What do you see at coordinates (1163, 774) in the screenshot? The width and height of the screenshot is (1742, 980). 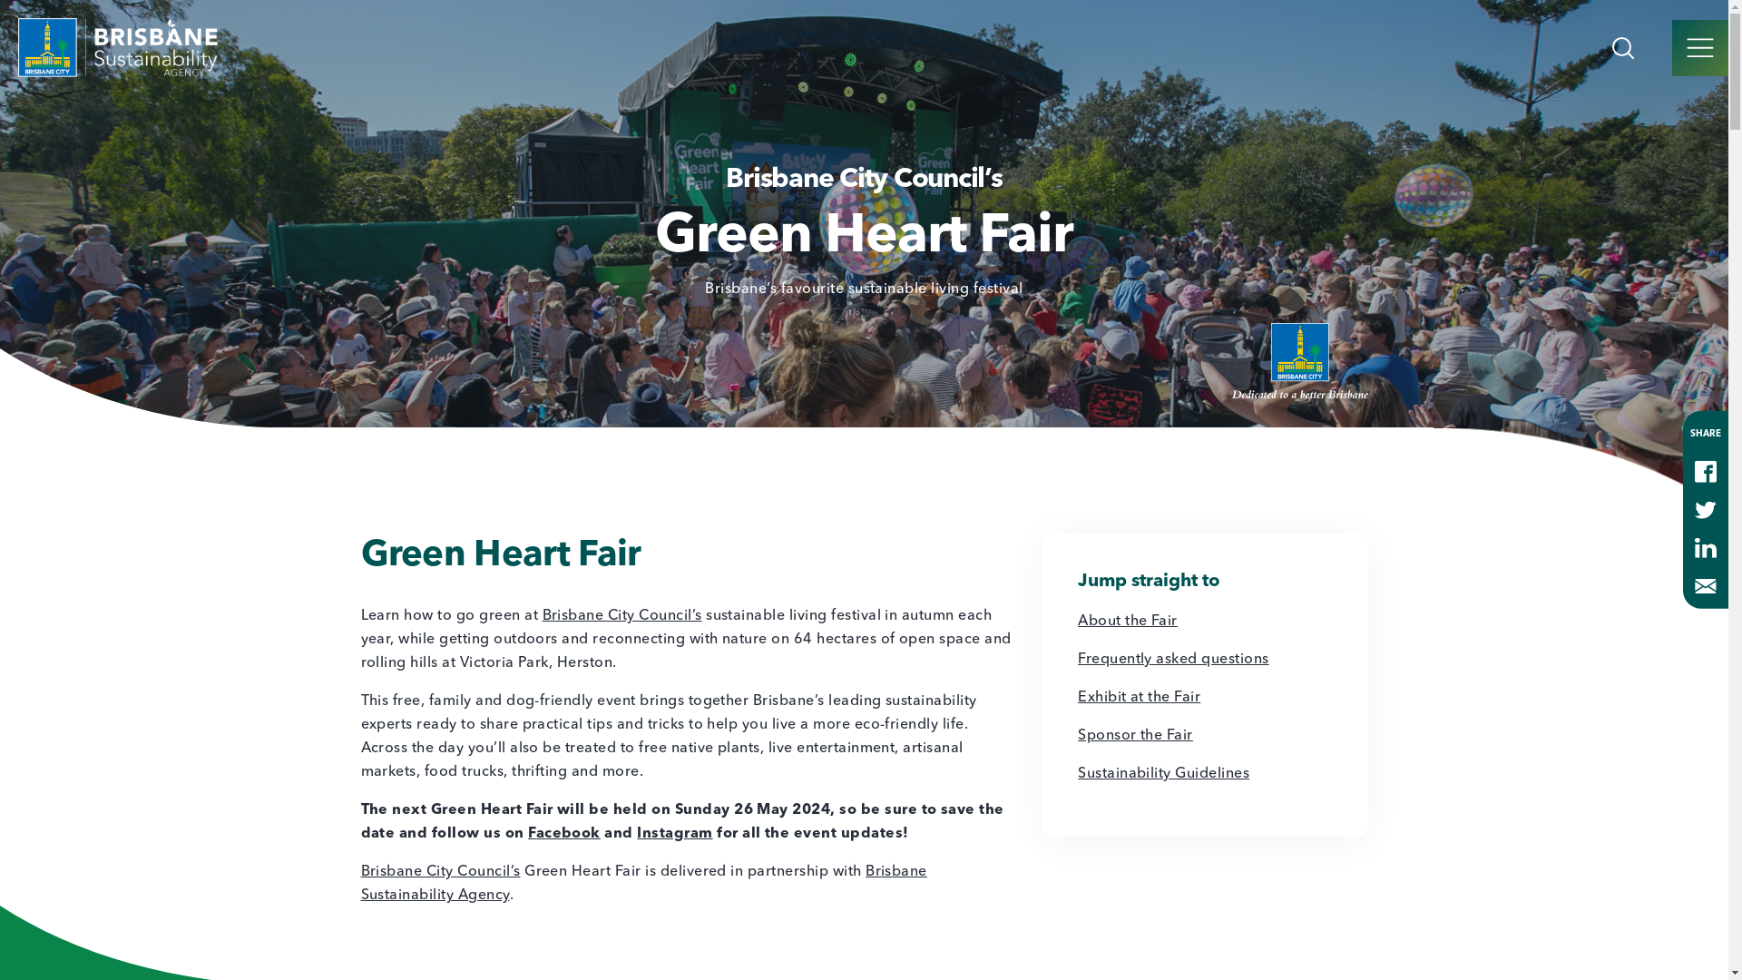 I see `Sustainability Guidelines` at bounding box center [1163, 774].